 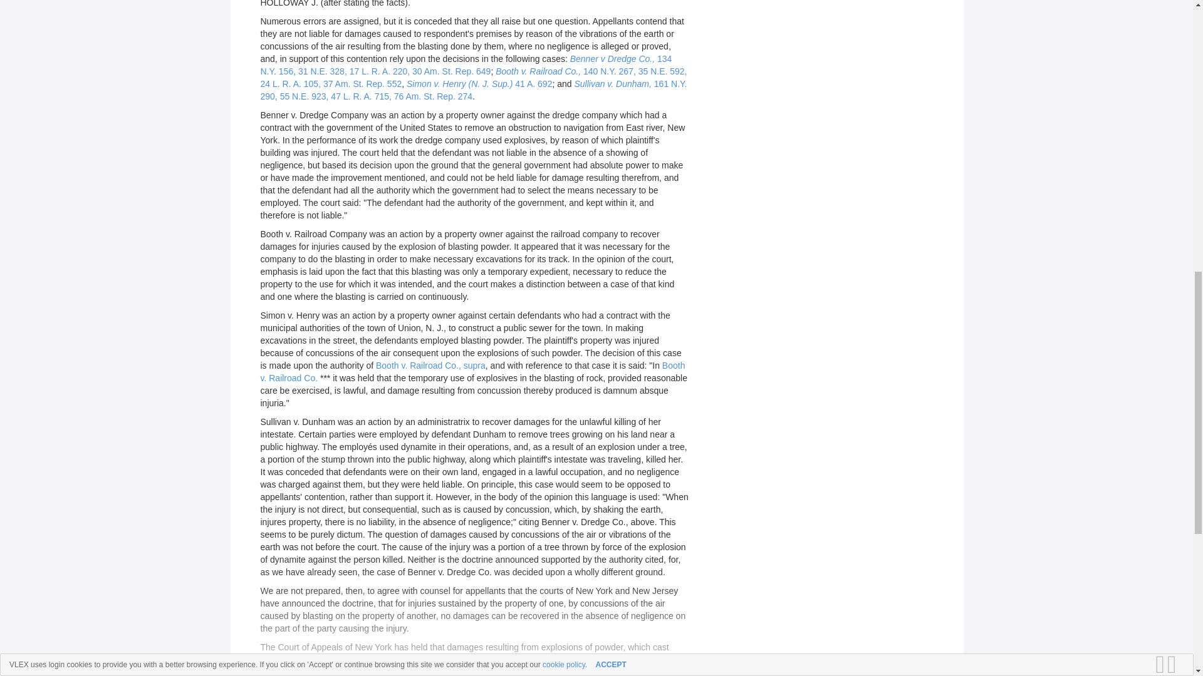 What do you see at coordinates (473, 372) in the screenshot?
I see `Booth v. Railroad Co.` at bounding box center [473, 372].